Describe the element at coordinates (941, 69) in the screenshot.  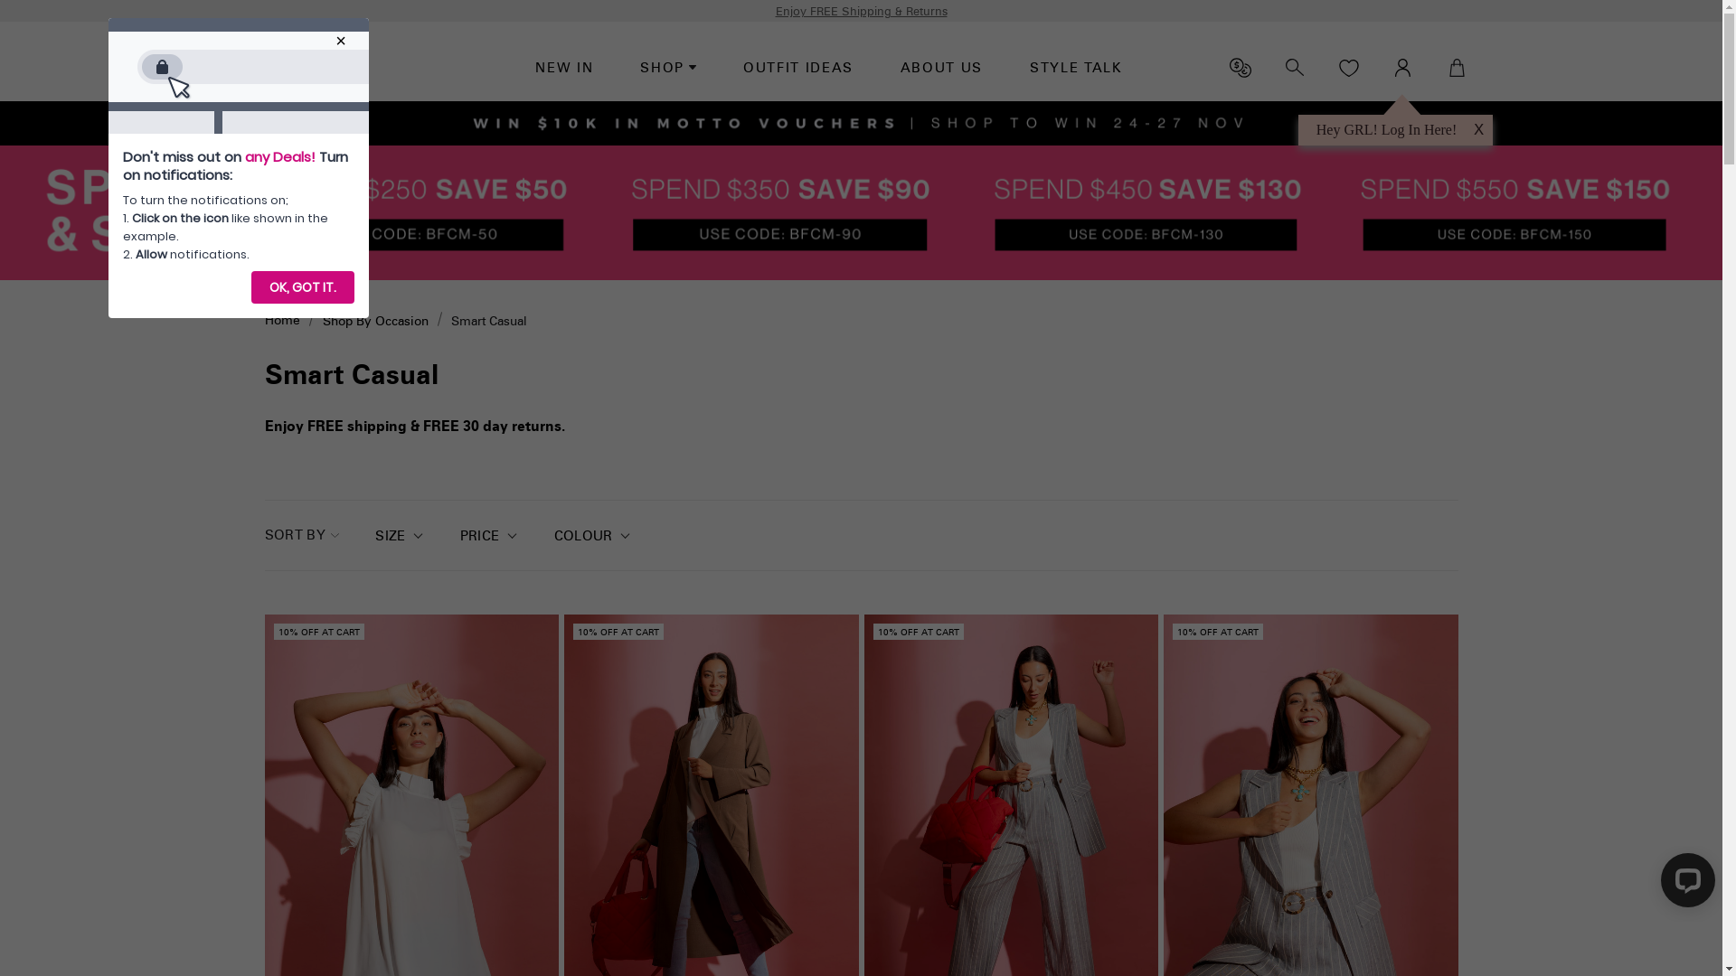
I see `ABOUT US` at that location.